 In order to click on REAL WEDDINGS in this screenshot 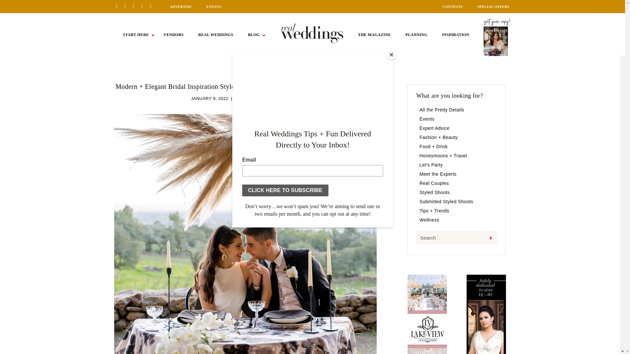, I will do `click(216, 35)`.